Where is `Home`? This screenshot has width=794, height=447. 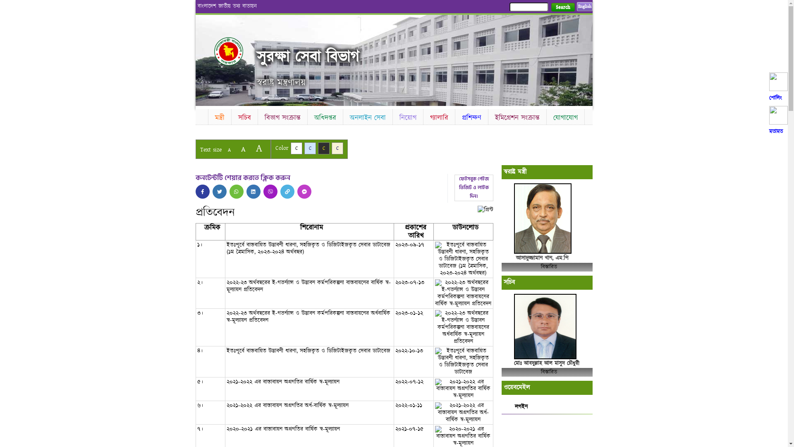 Home is located at coordinates (201, 116).